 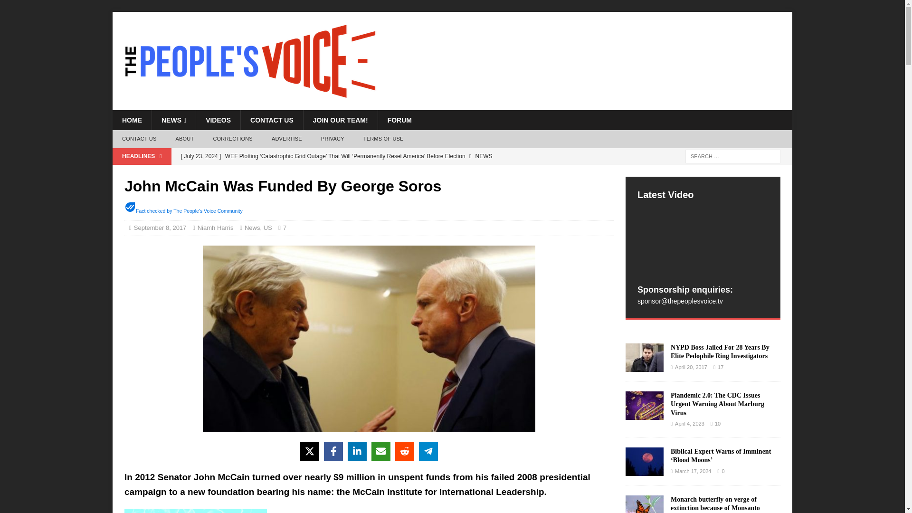 I want to click on NEWS, so click(x=173, y=120).